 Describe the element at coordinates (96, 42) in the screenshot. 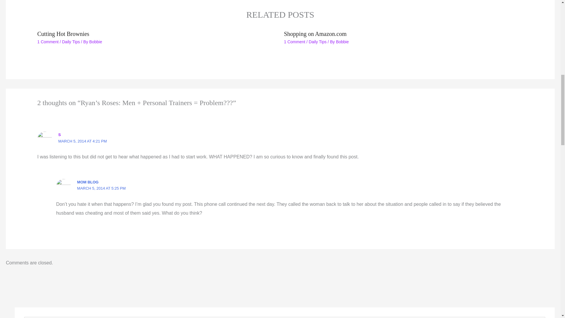

I see `Bobbie` at that location.